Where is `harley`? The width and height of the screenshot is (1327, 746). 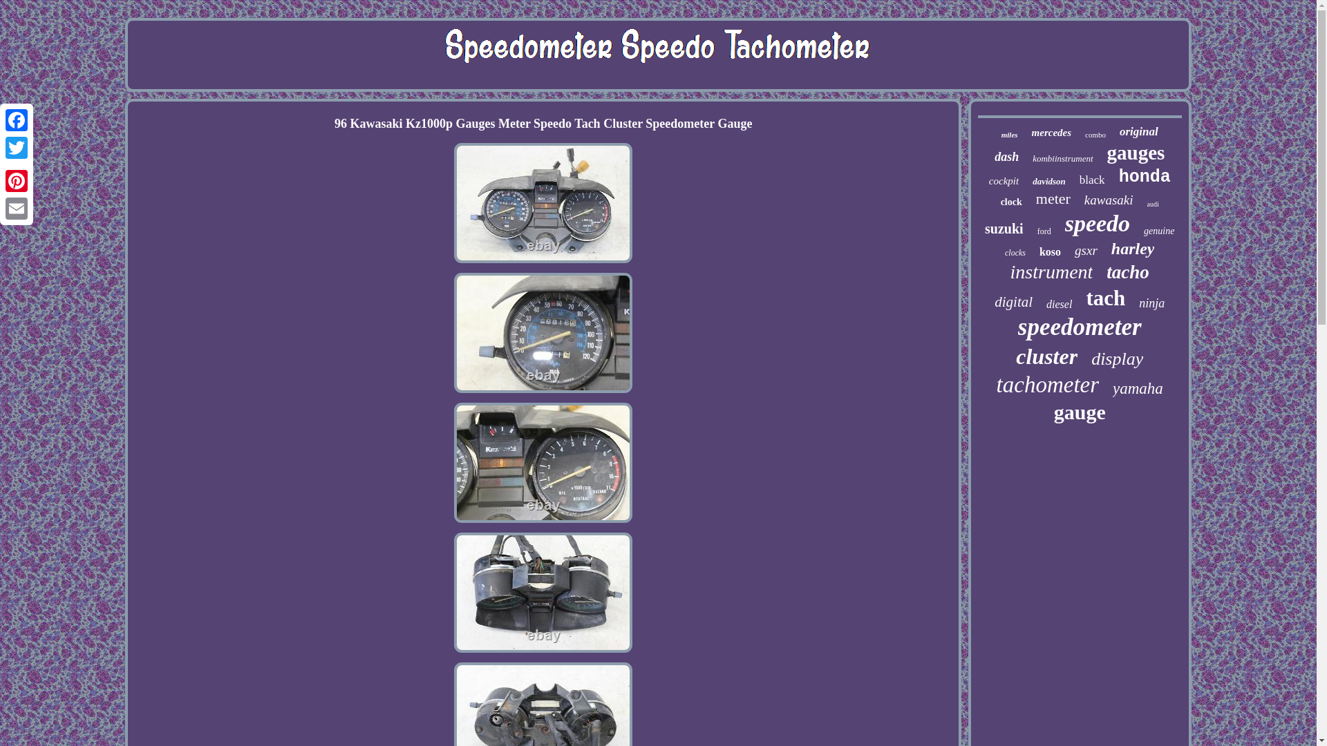 harley is located at coordinates (1133, 249).